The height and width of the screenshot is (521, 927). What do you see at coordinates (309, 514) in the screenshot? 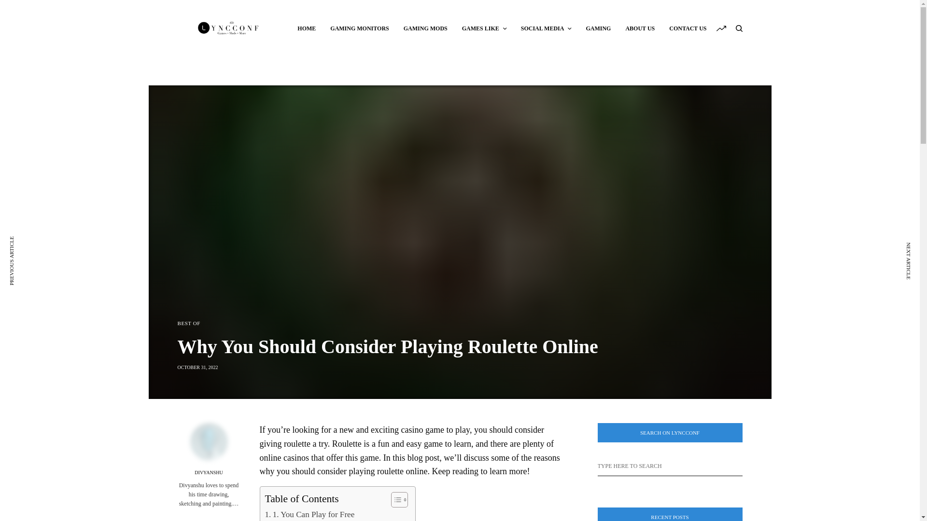
I see `1. You Can Play for Free` at bounding box center [309, 514].